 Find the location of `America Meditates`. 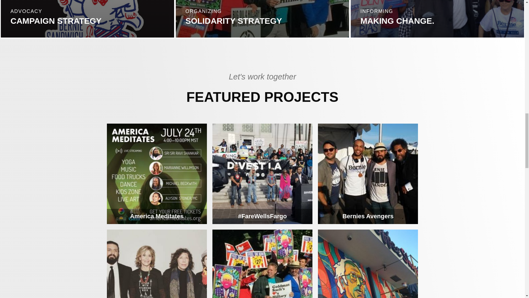

America Meditates is located at coordinates (156, 174).